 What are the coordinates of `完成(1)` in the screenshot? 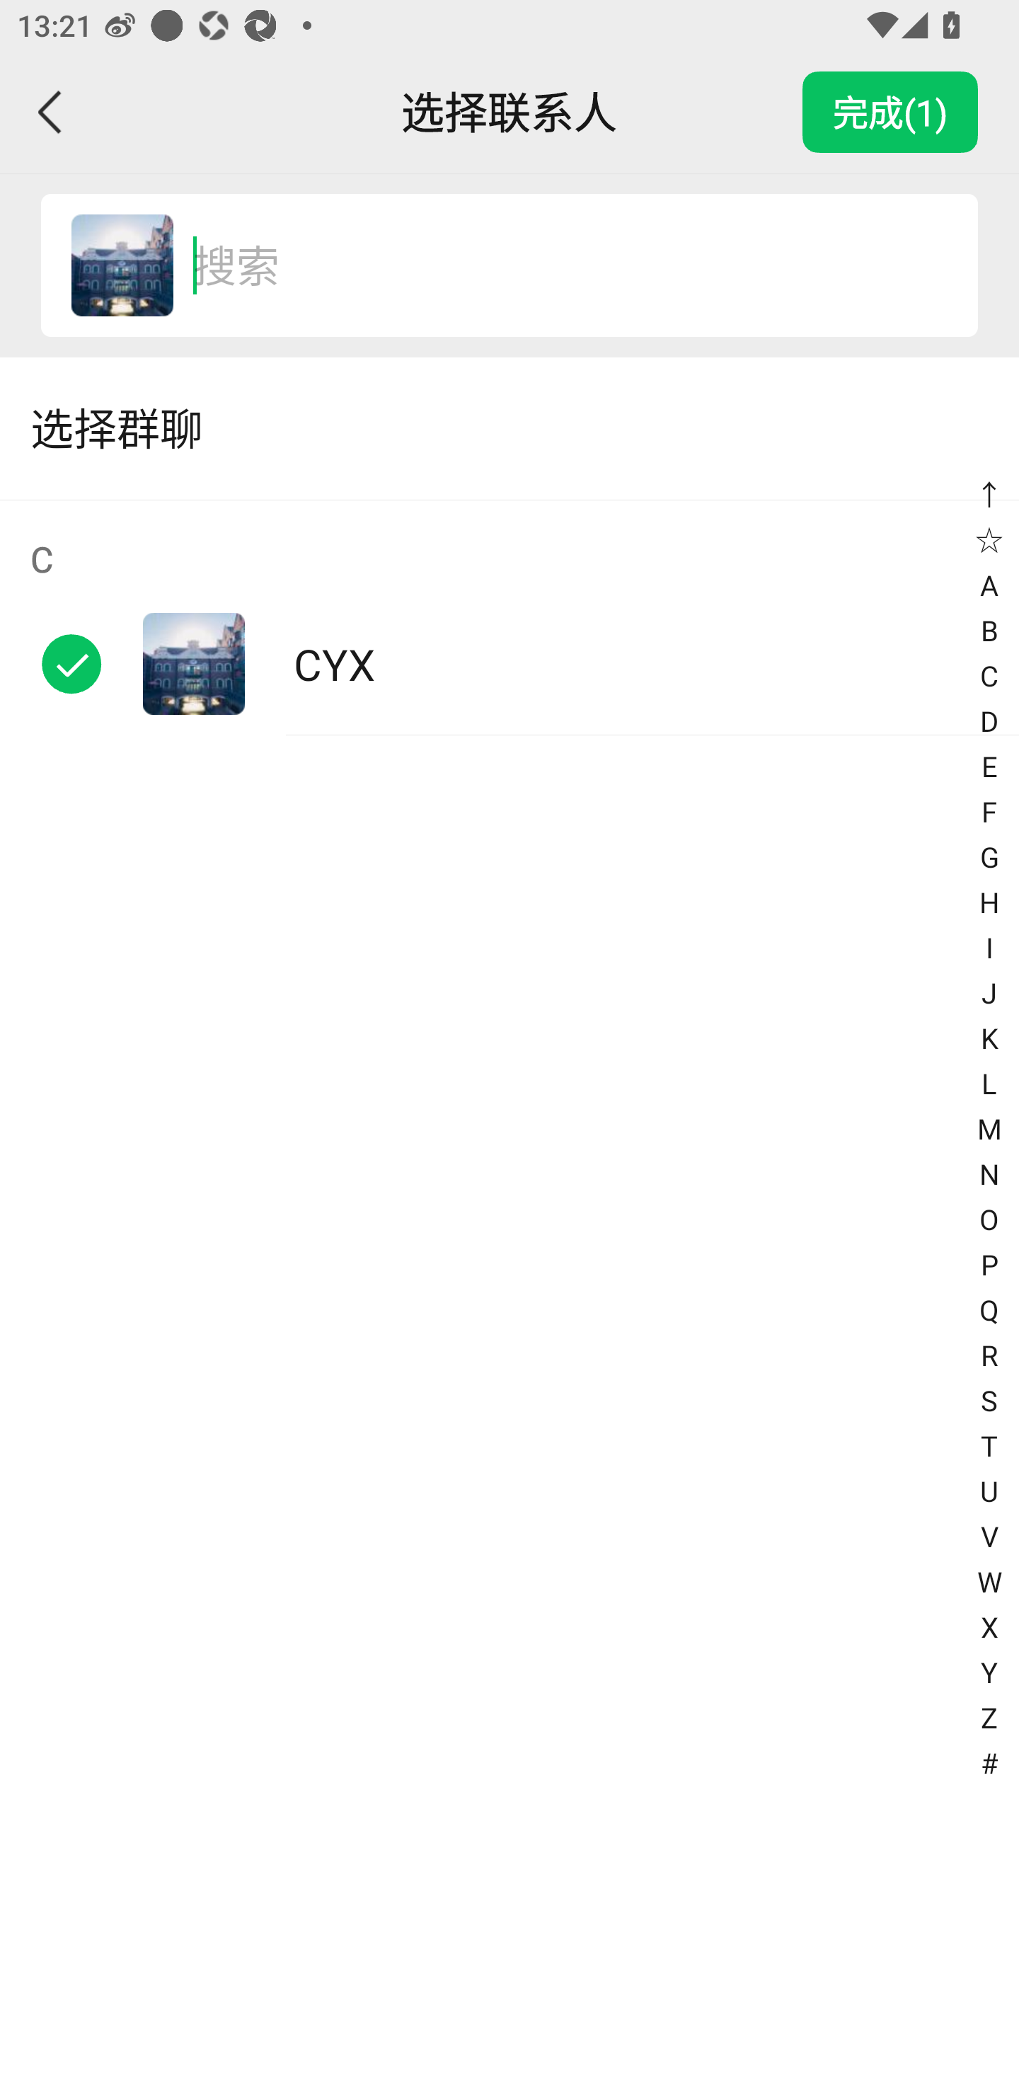 It's located at (890, 112).